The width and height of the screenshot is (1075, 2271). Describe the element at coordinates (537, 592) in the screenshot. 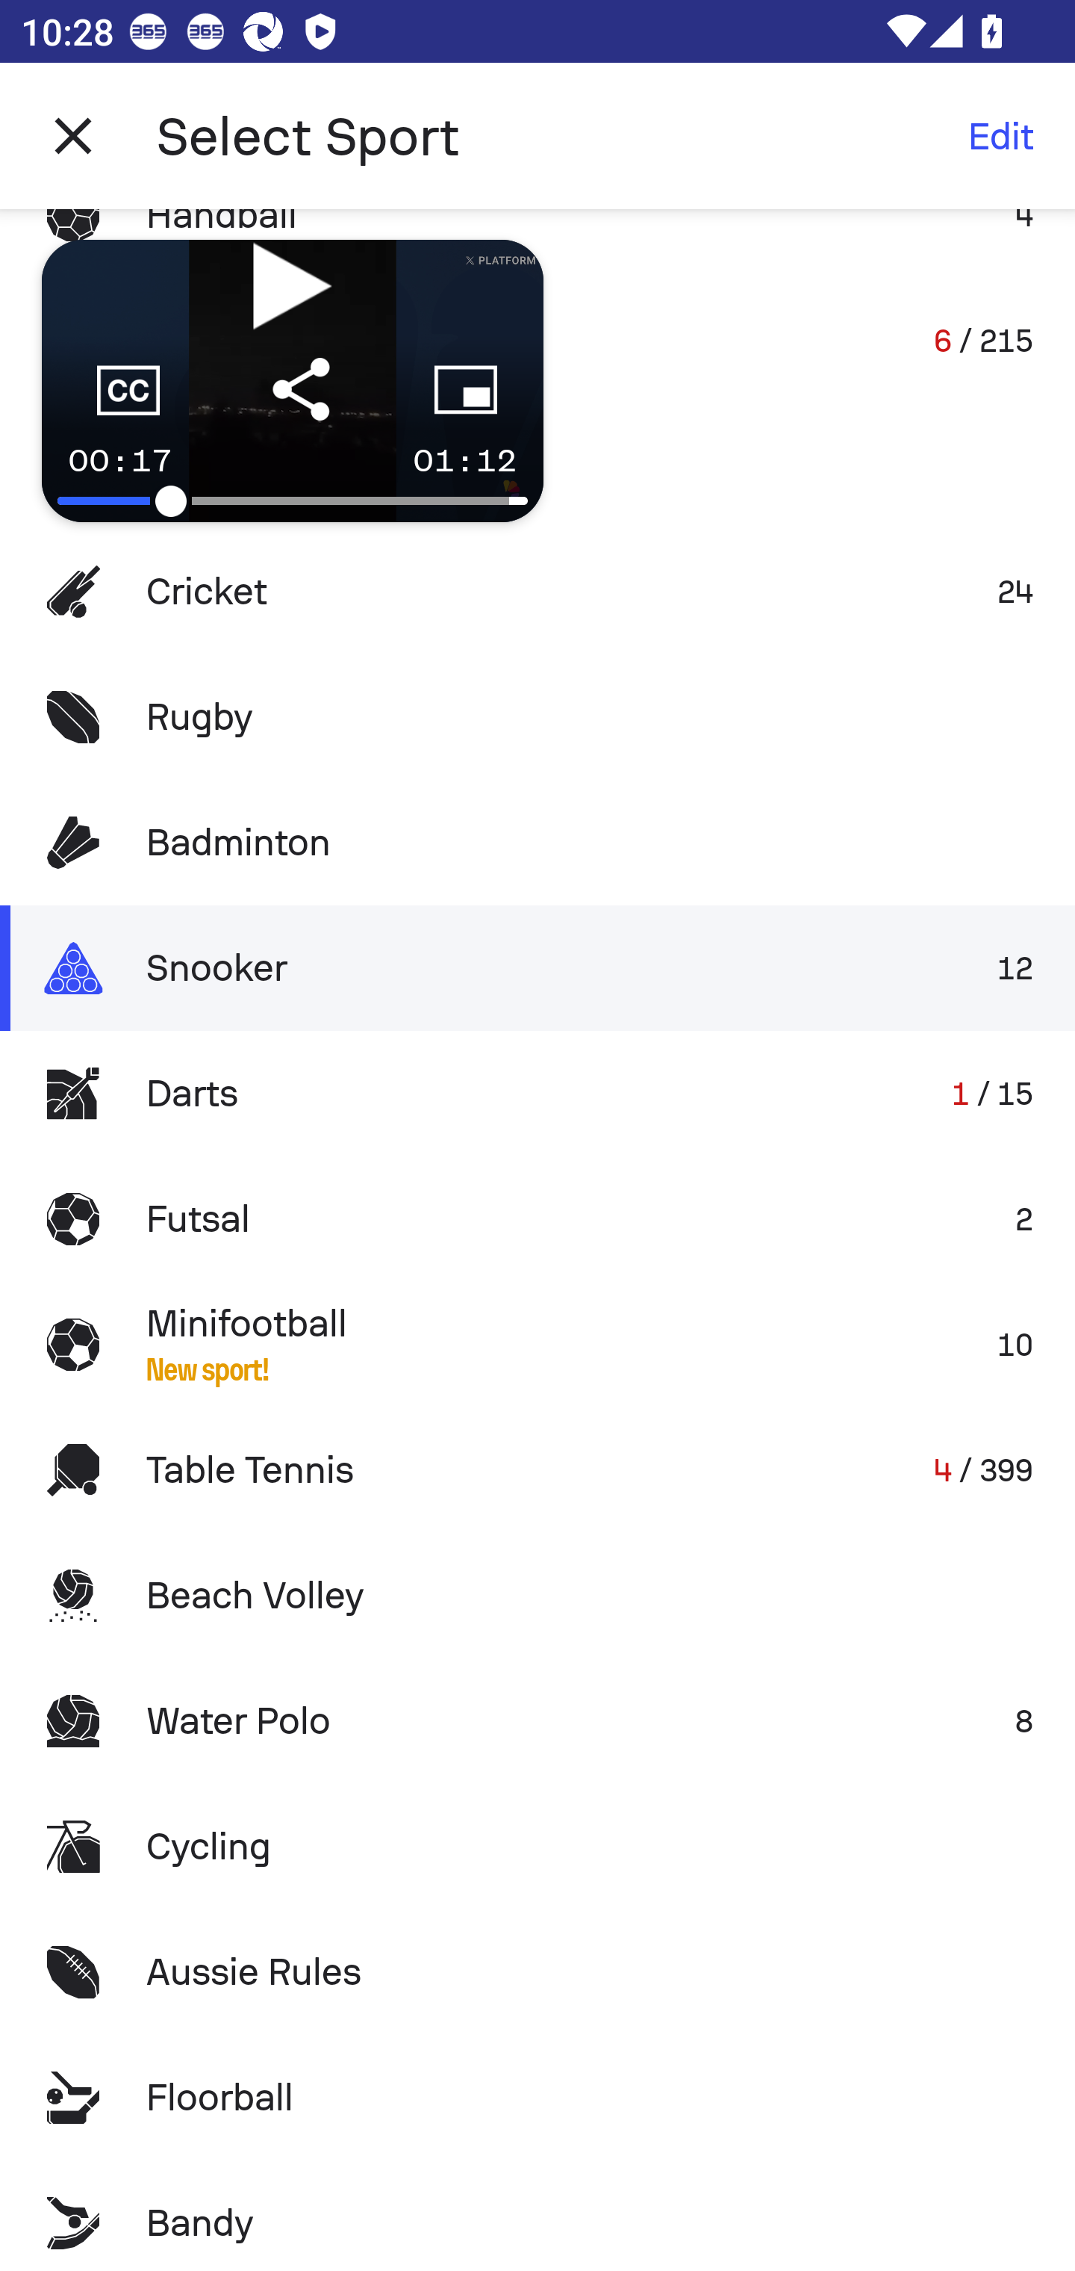

I see `Cricket 24` at that location.